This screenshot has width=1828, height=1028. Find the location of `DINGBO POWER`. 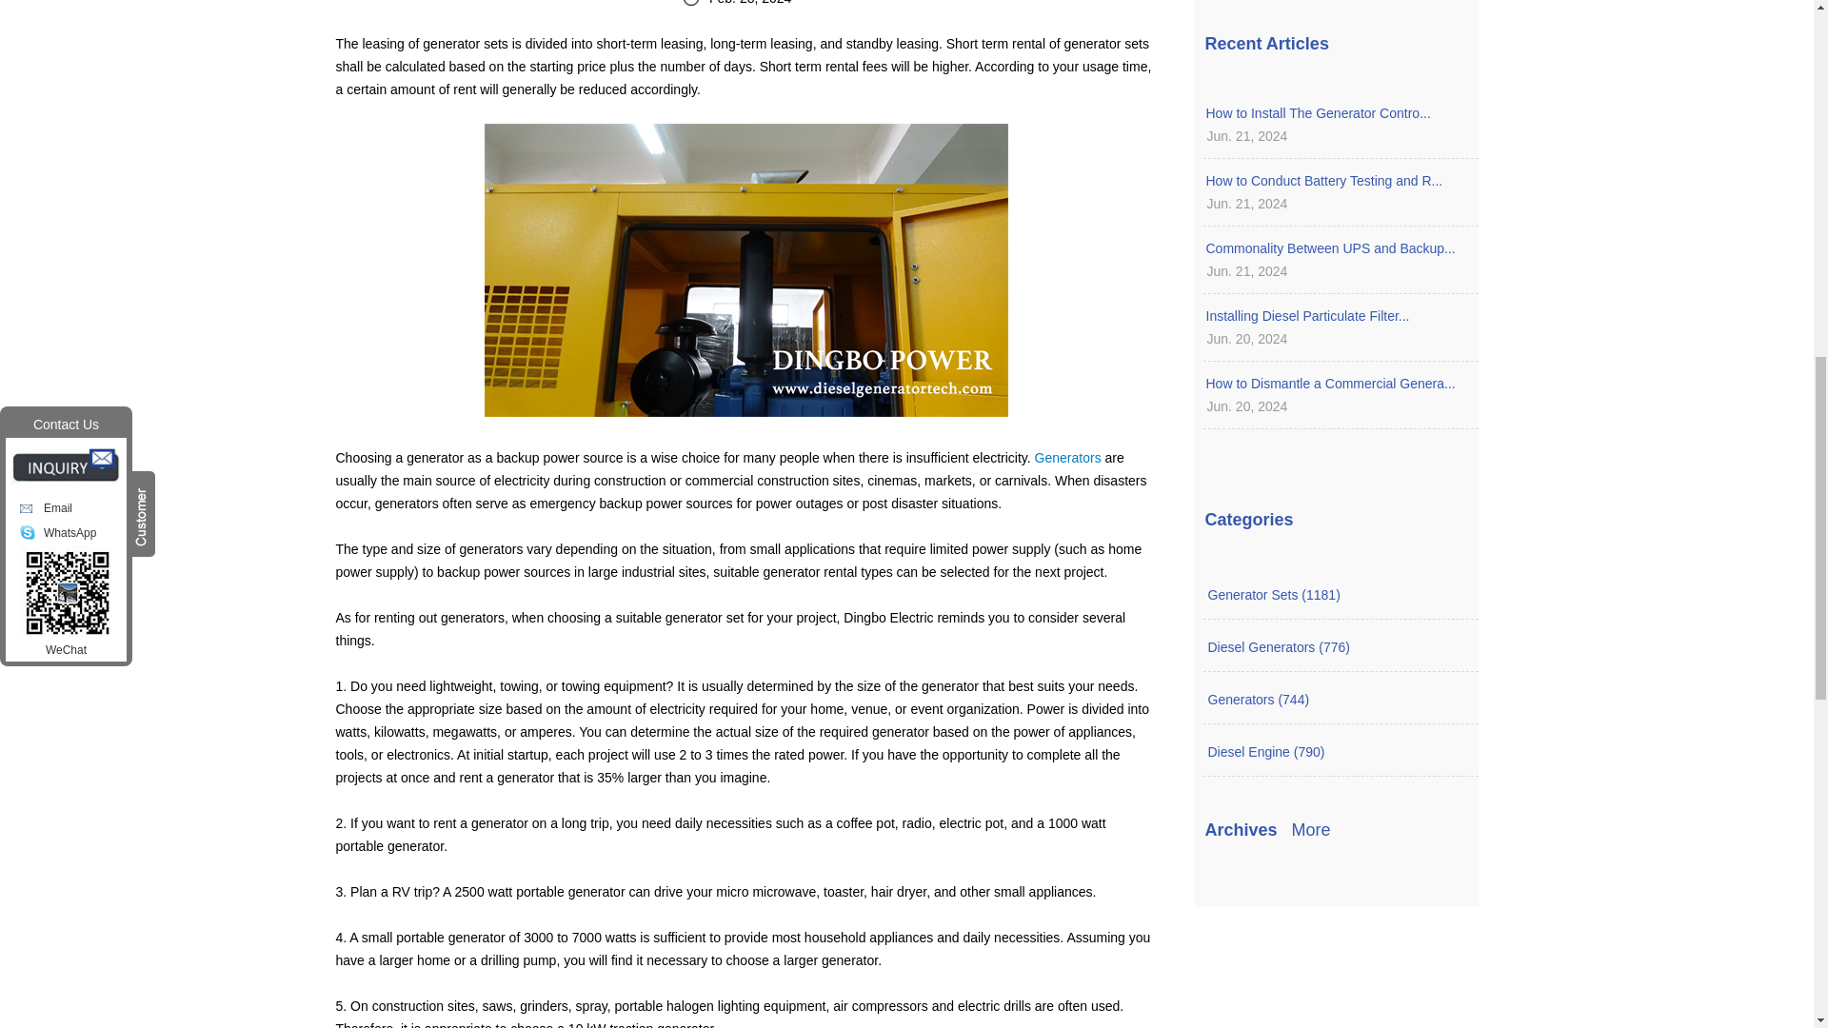

DINGBO POWER is located at coordinates (1068, 458).